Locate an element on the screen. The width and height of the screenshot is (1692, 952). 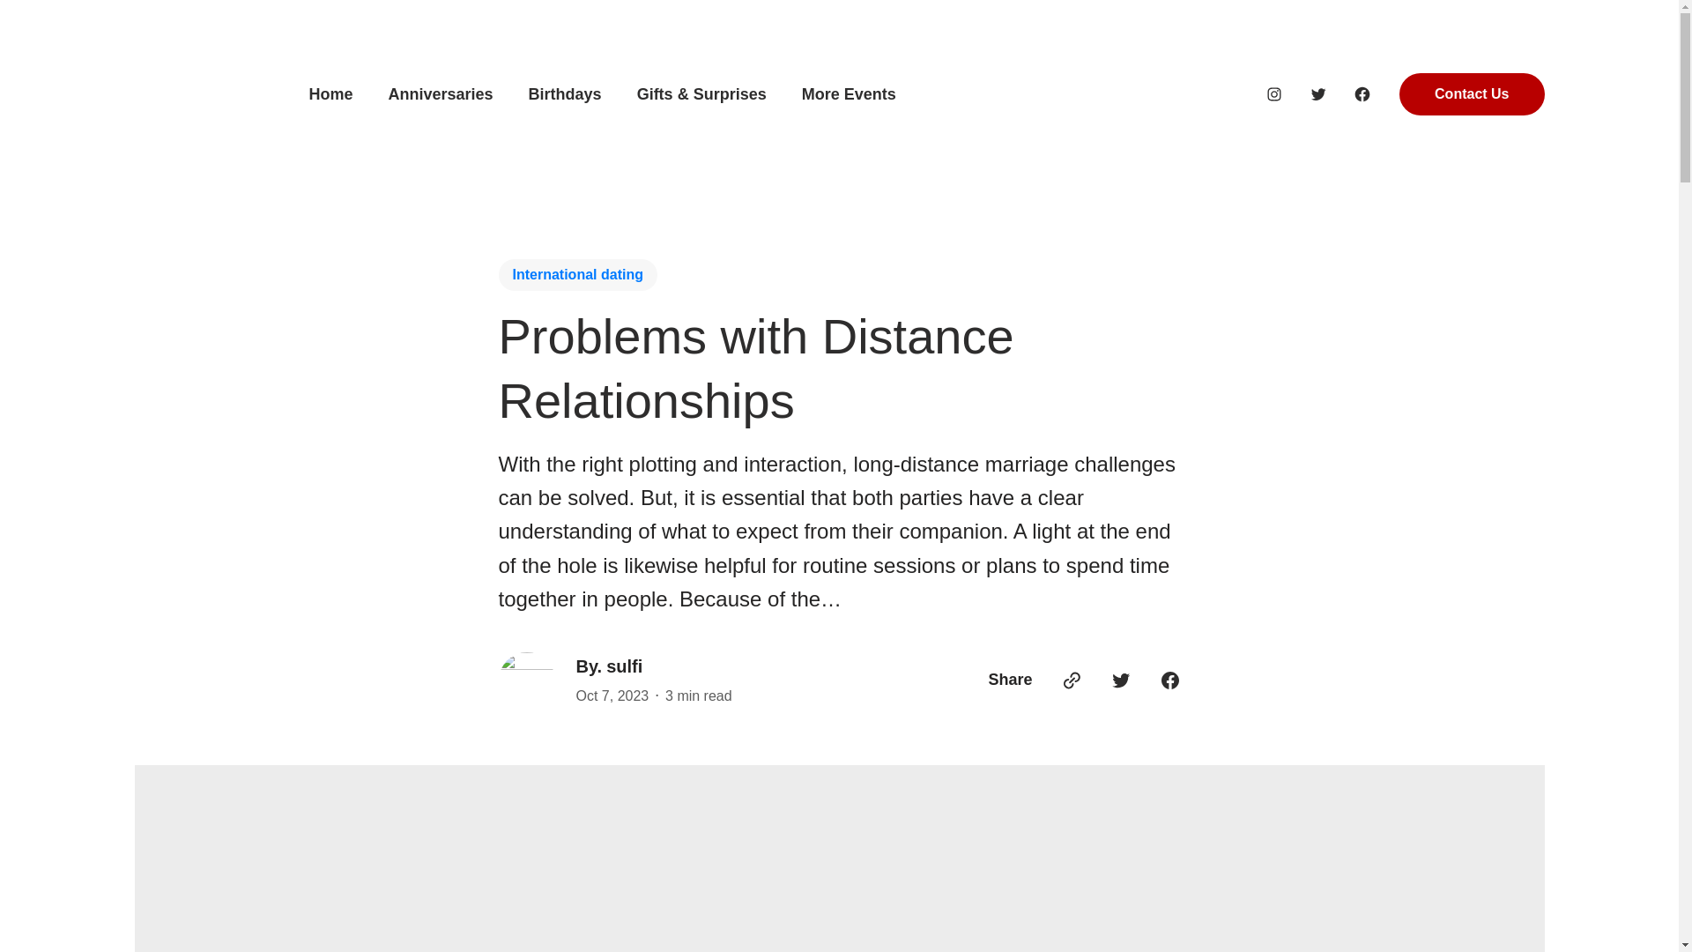
Twitter is located at coordinates (1121, 681).